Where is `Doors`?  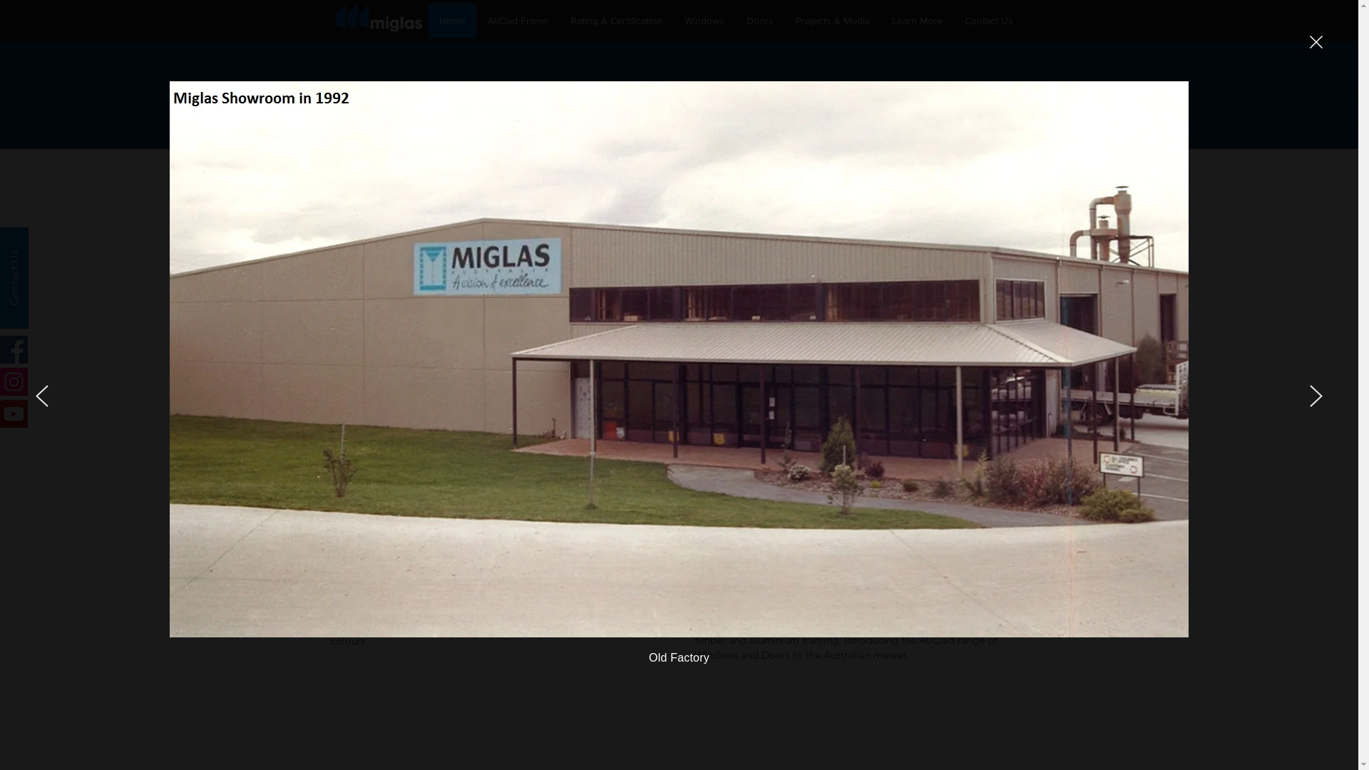 Doors is located at coordinates (759, 21).